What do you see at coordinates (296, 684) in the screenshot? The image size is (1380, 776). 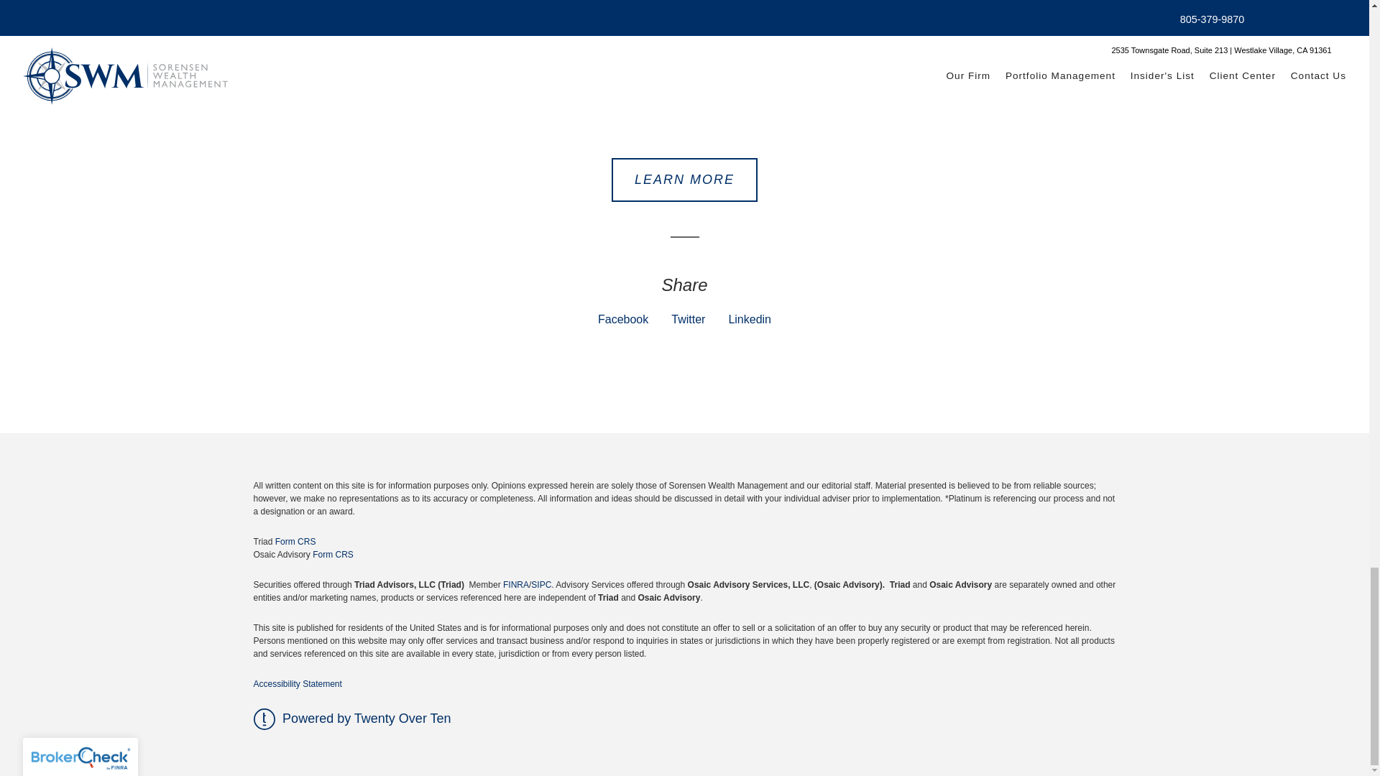 I see `Accessibility Statement` at bounding box center [296, 684].